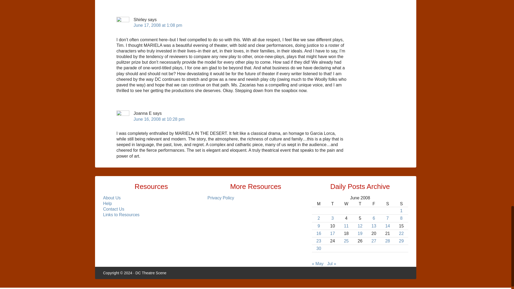  What do you see at coordinates (346, 204) in the screenshot?
I see `Wednesday` at bounding box center [346, 204].